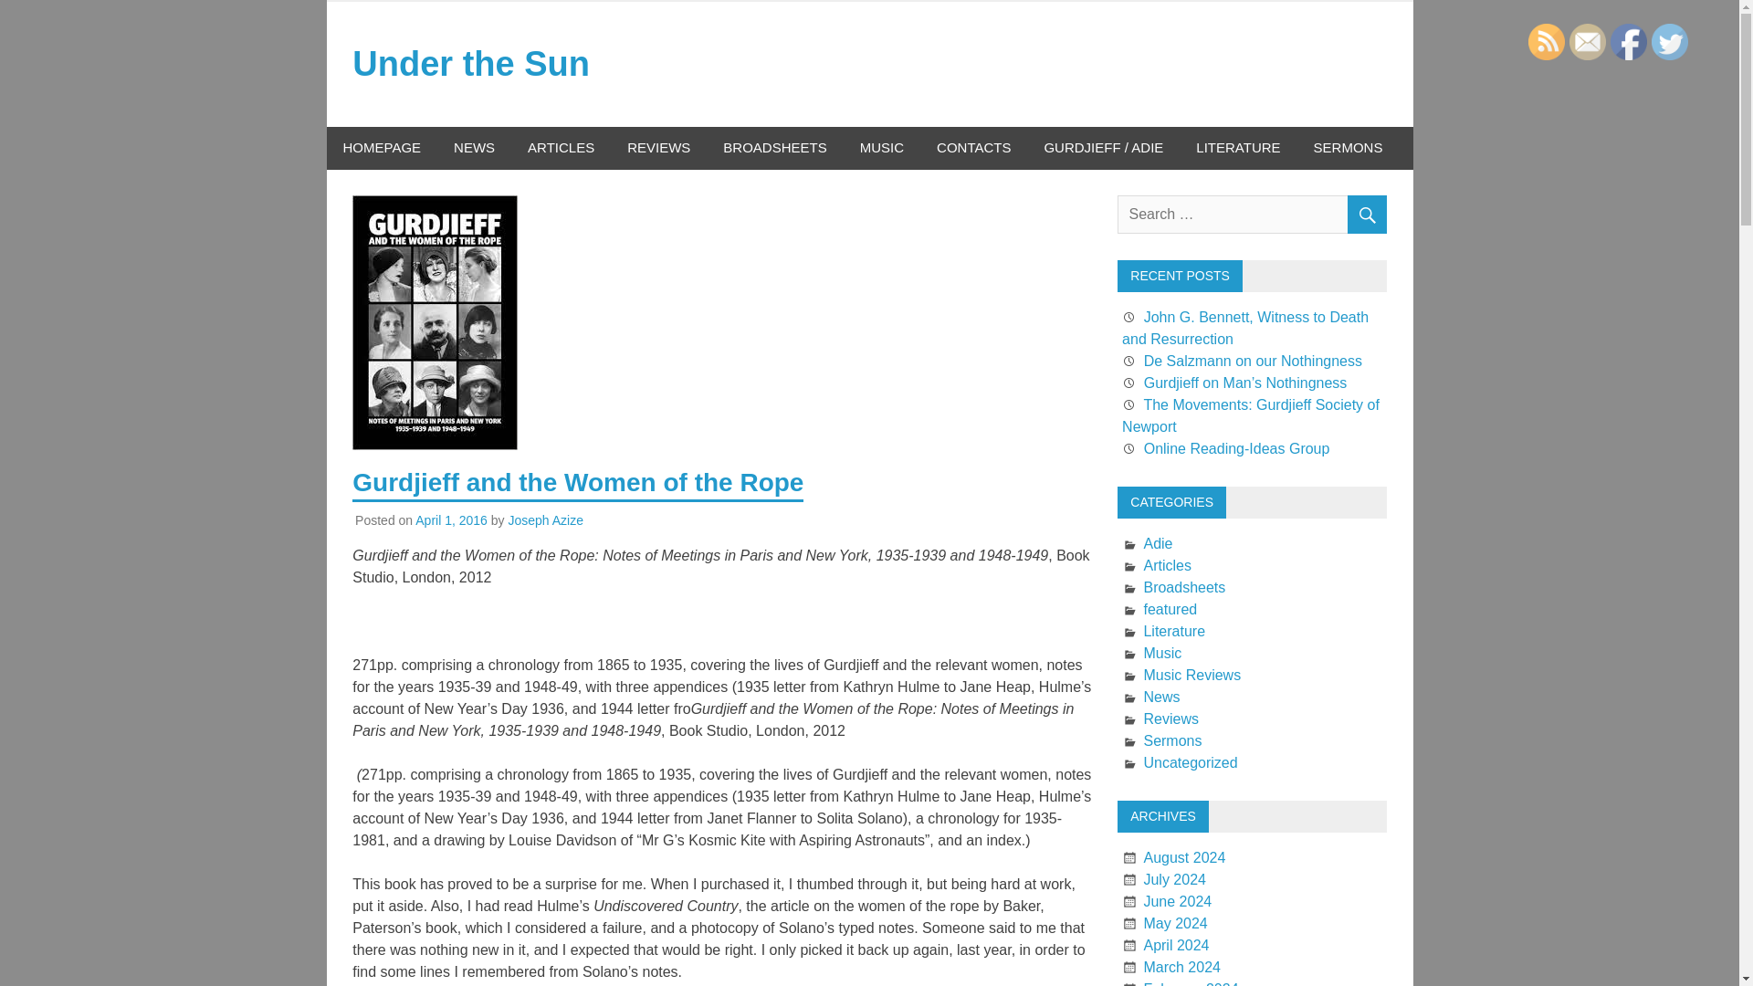 This screenshot has width=1753, height=986. Describe the element at coordinates (1348, 148) in the screenshot. I see `SERMONS` at that location.